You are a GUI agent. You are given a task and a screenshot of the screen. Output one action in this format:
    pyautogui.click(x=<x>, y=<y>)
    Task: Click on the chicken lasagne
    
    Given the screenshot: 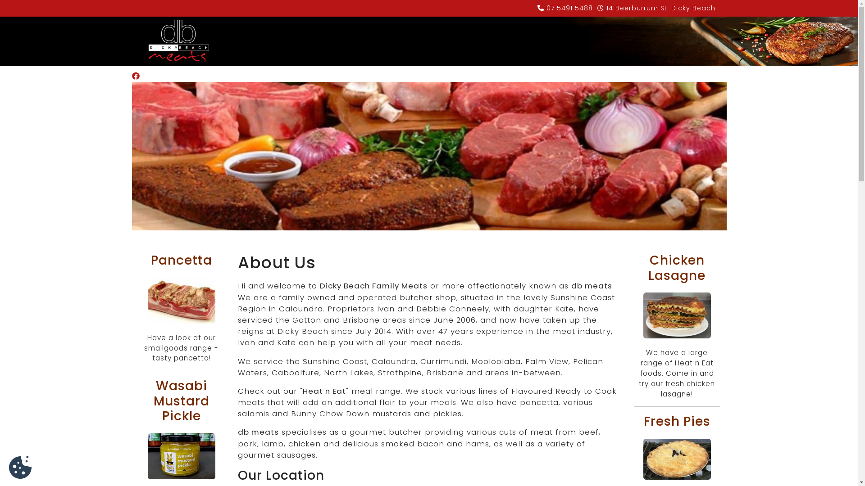 What is the action you would take?
    pyautogui.click(x=677, y=315)
    